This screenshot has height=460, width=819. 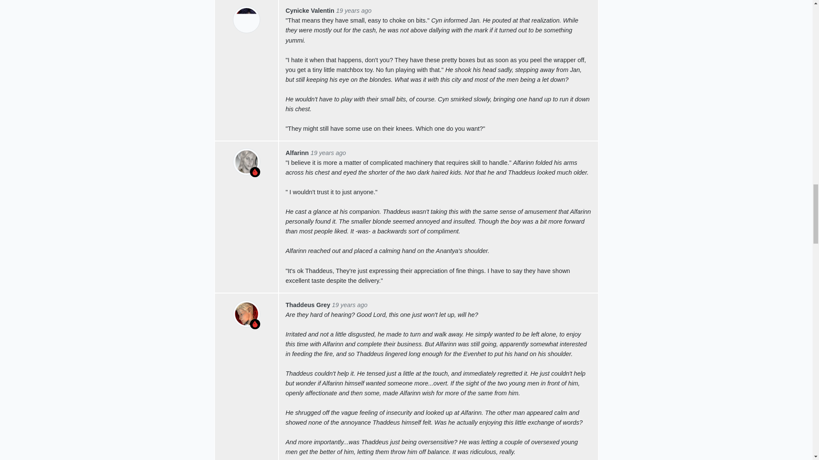 What do you see at coordinates (297, 153) in the screenshot?
I see `Alfarinn` at bounding box center [297, 153].